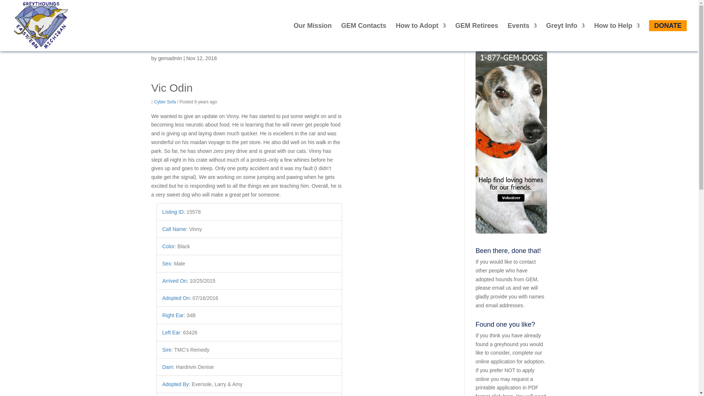  What do you see at coordinates (617, 37) in the screenshot?
I see `How to Help` at bounding box center [617, 37].